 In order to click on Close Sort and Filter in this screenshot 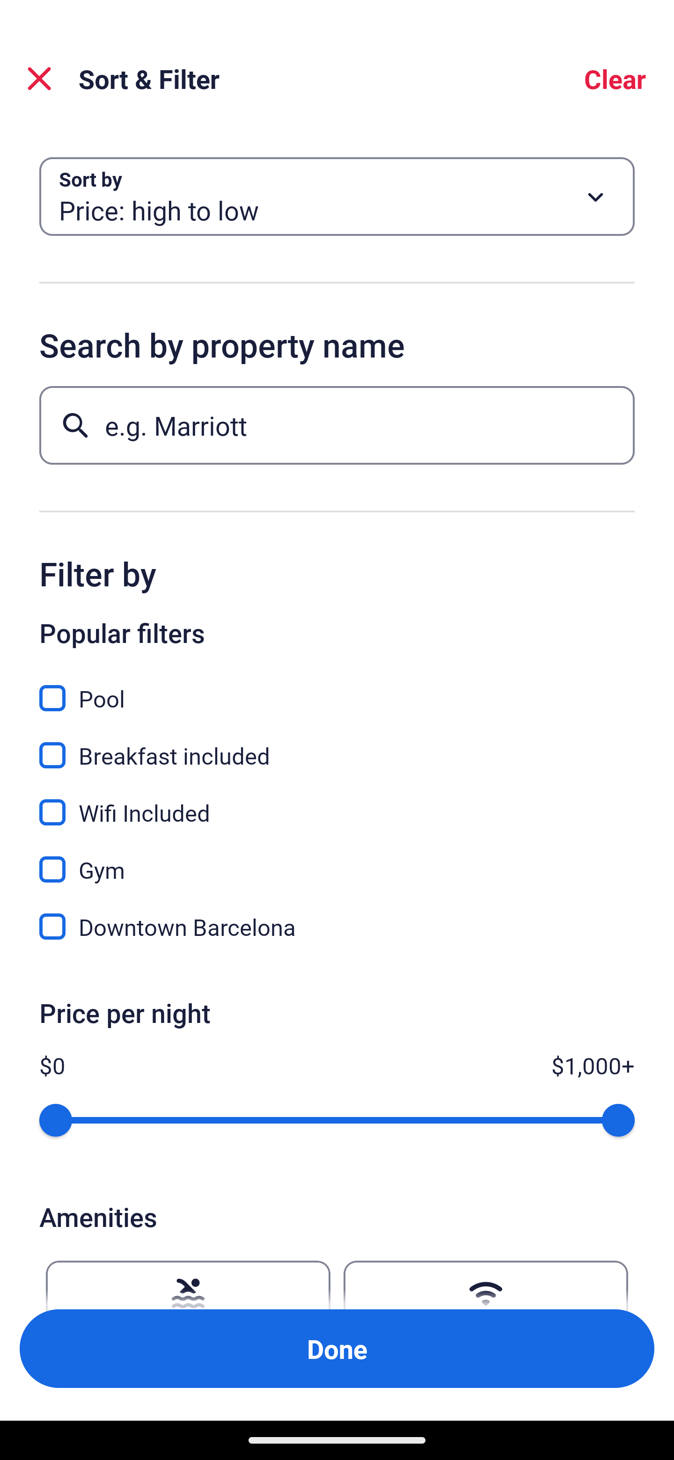, I will do `click(39, 79)`.